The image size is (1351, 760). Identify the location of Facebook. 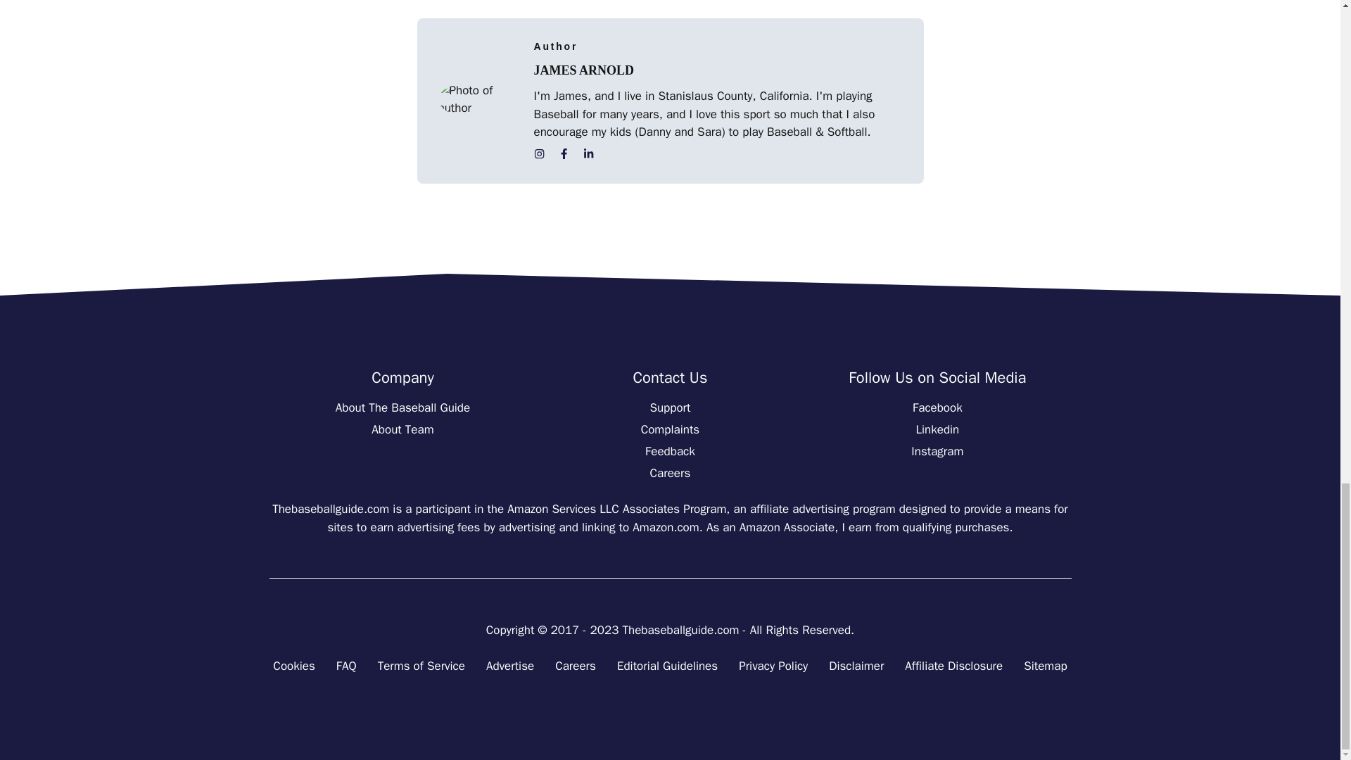
(937, 407).